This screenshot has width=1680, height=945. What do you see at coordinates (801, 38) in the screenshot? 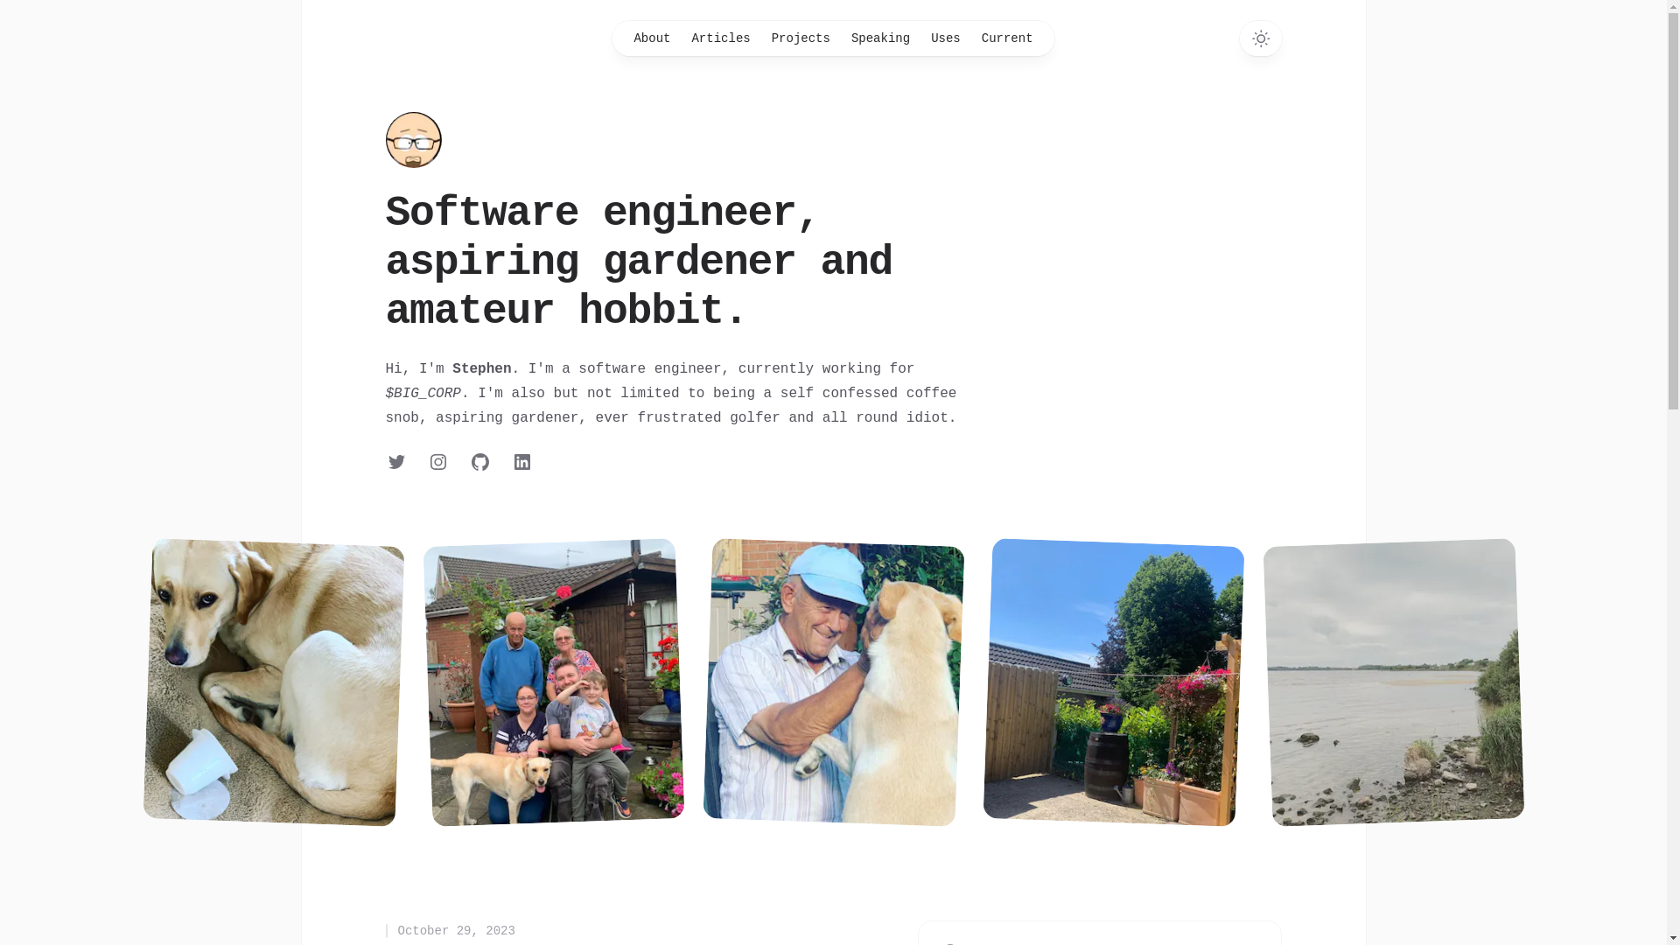
I see `Projects` at bounding box center [801, 38].